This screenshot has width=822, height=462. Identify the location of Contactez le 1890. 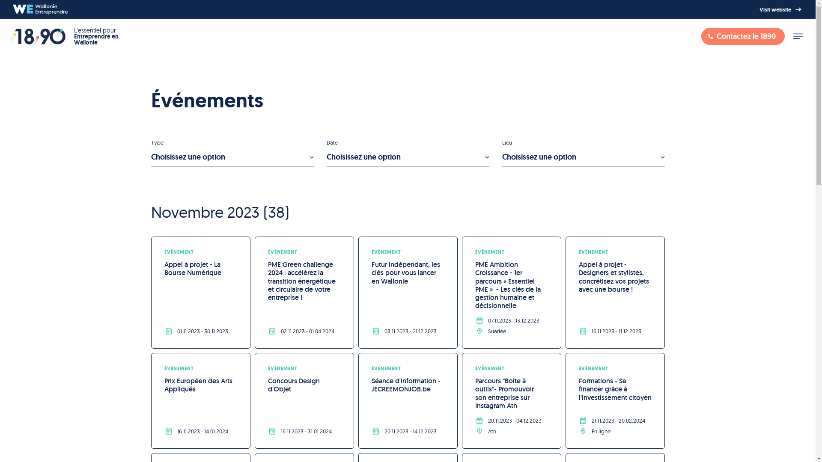
(743, 36).